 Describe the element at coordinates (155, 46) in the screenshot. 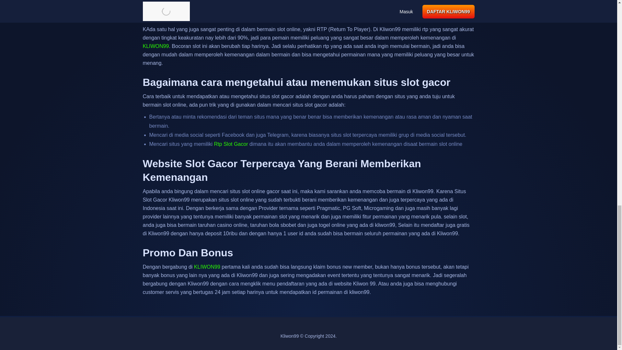

I see `KLIWON99` at that location.